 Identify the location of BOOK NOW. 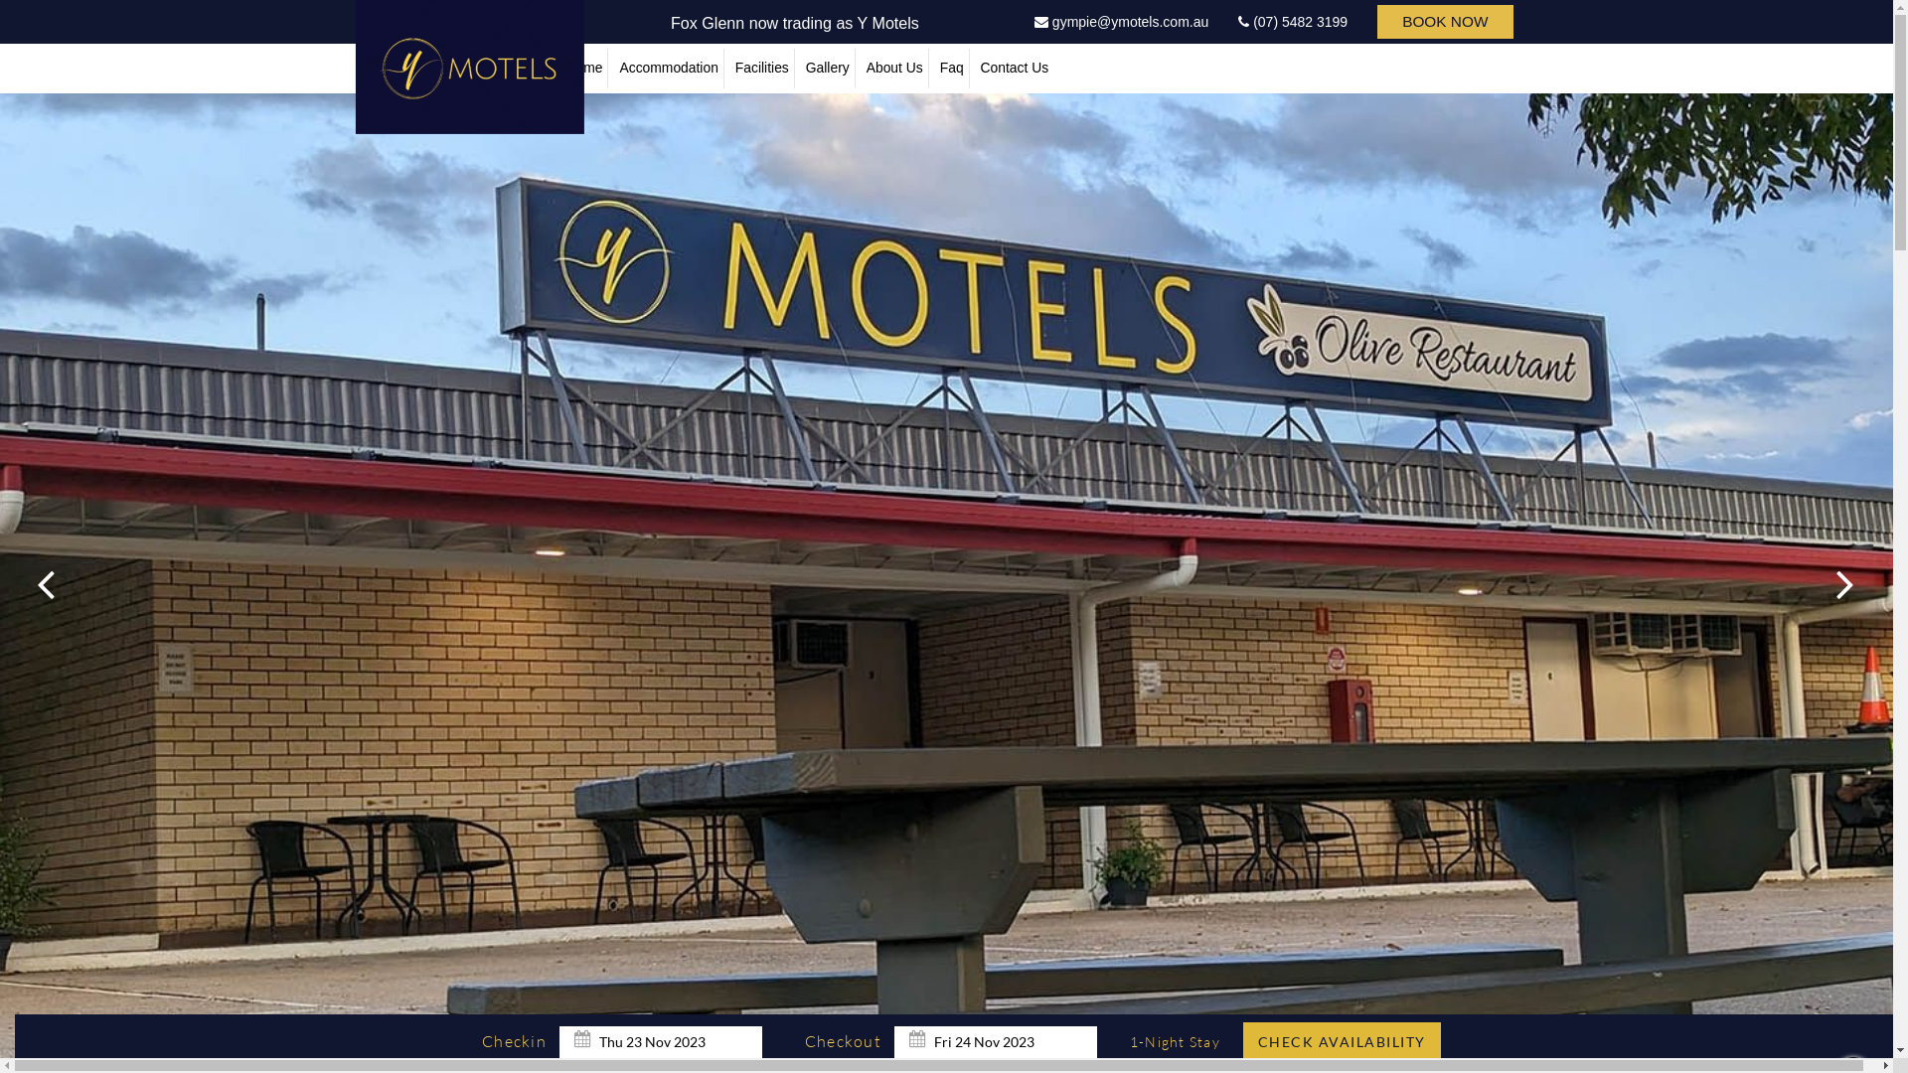
(1445, 22).